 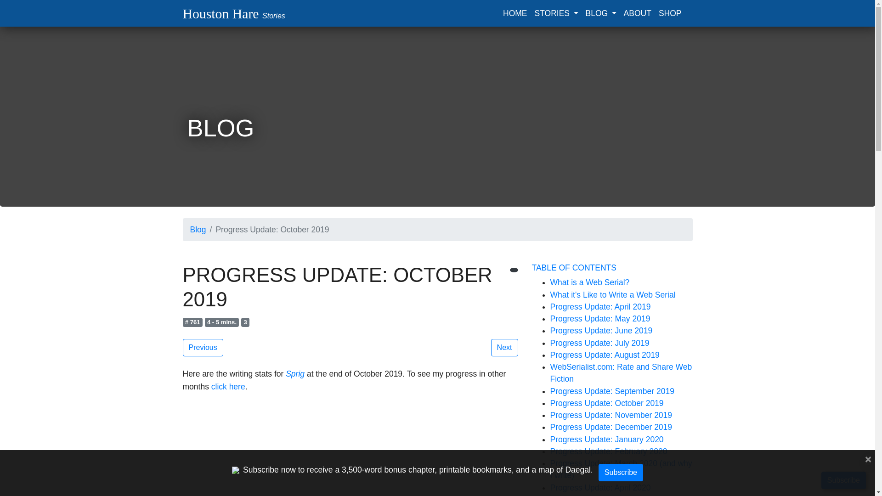 What do you see at coordinates (689, 7) in the screenshot?
I see `Search` at bounding box center [689, 7].